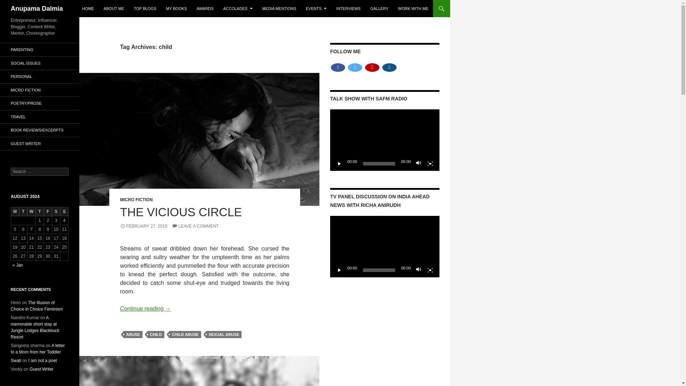 The image size is (686, 386). I want to click on WORK WITH ME, so click(413, 9).